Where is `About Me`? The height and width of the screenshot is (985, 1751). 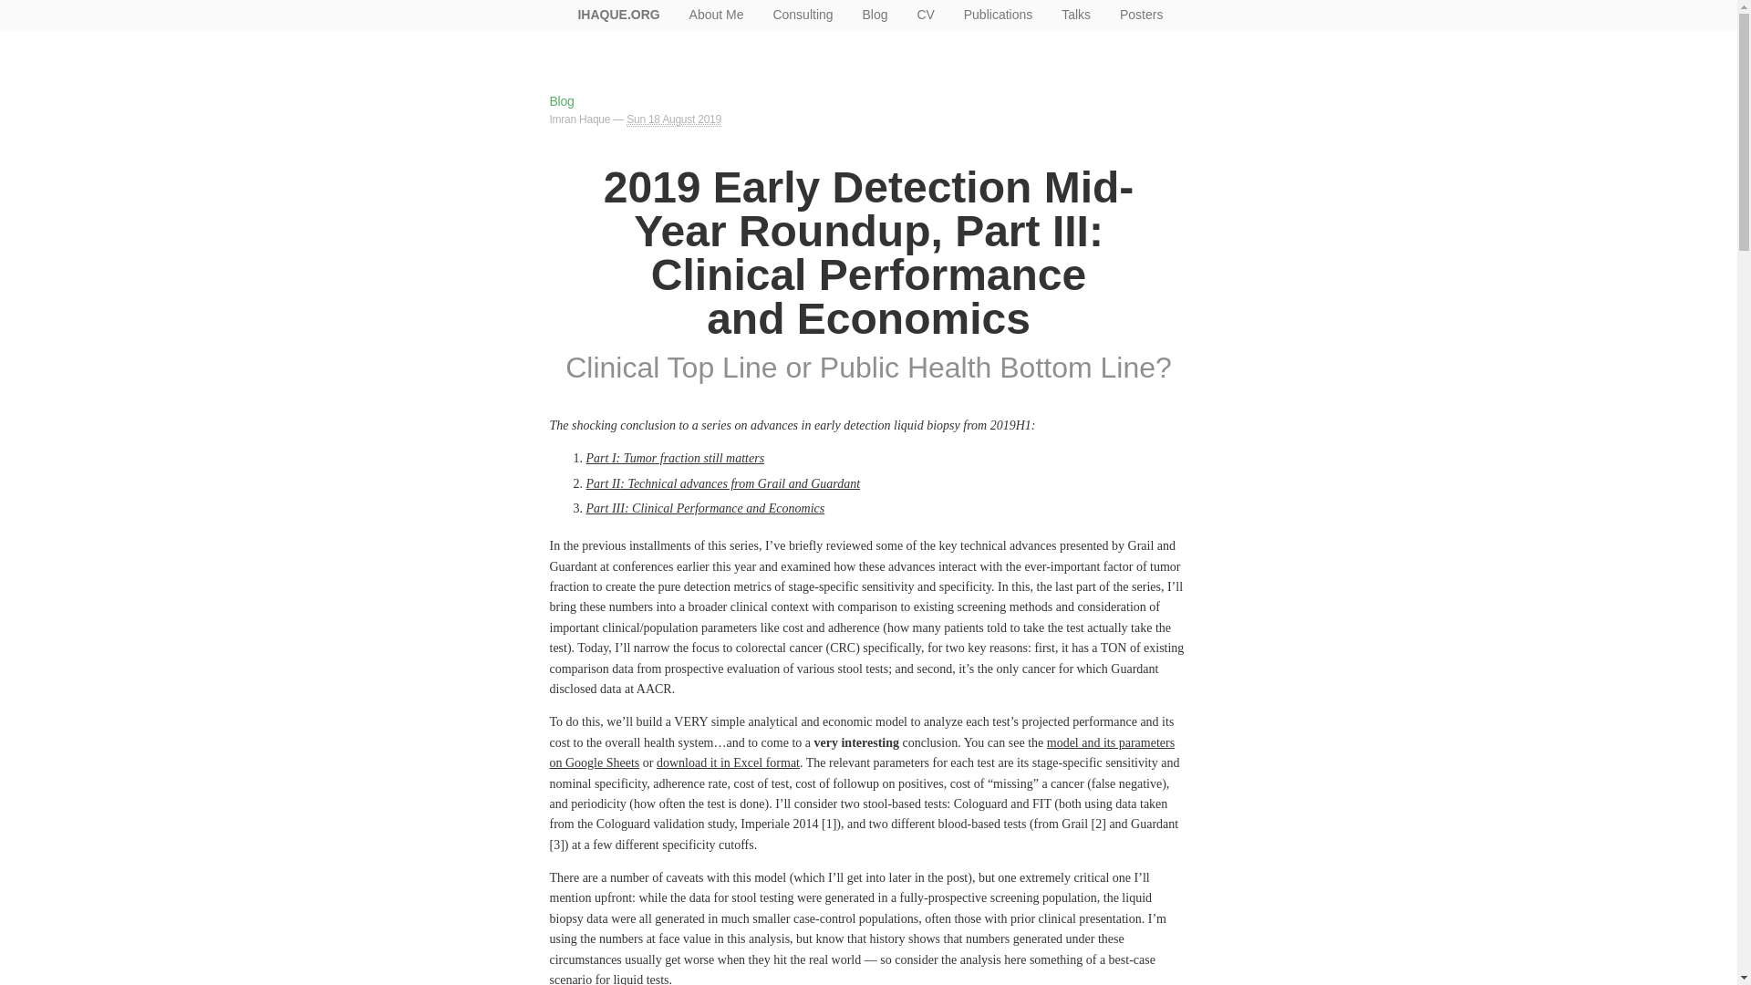
About Me is located at coordinates (716, 15).